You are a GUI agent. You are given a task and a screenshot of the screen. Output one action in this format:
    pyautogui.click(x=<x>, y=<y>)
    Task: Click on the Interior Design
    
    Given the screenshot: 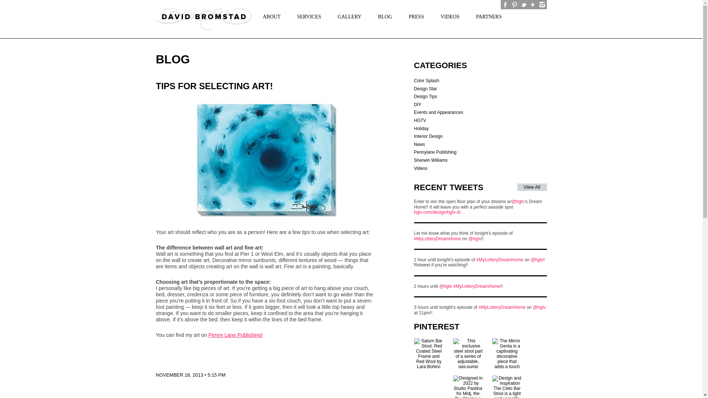 What is the action you would take?
    pyautogui.click(x=428, y=136)
    